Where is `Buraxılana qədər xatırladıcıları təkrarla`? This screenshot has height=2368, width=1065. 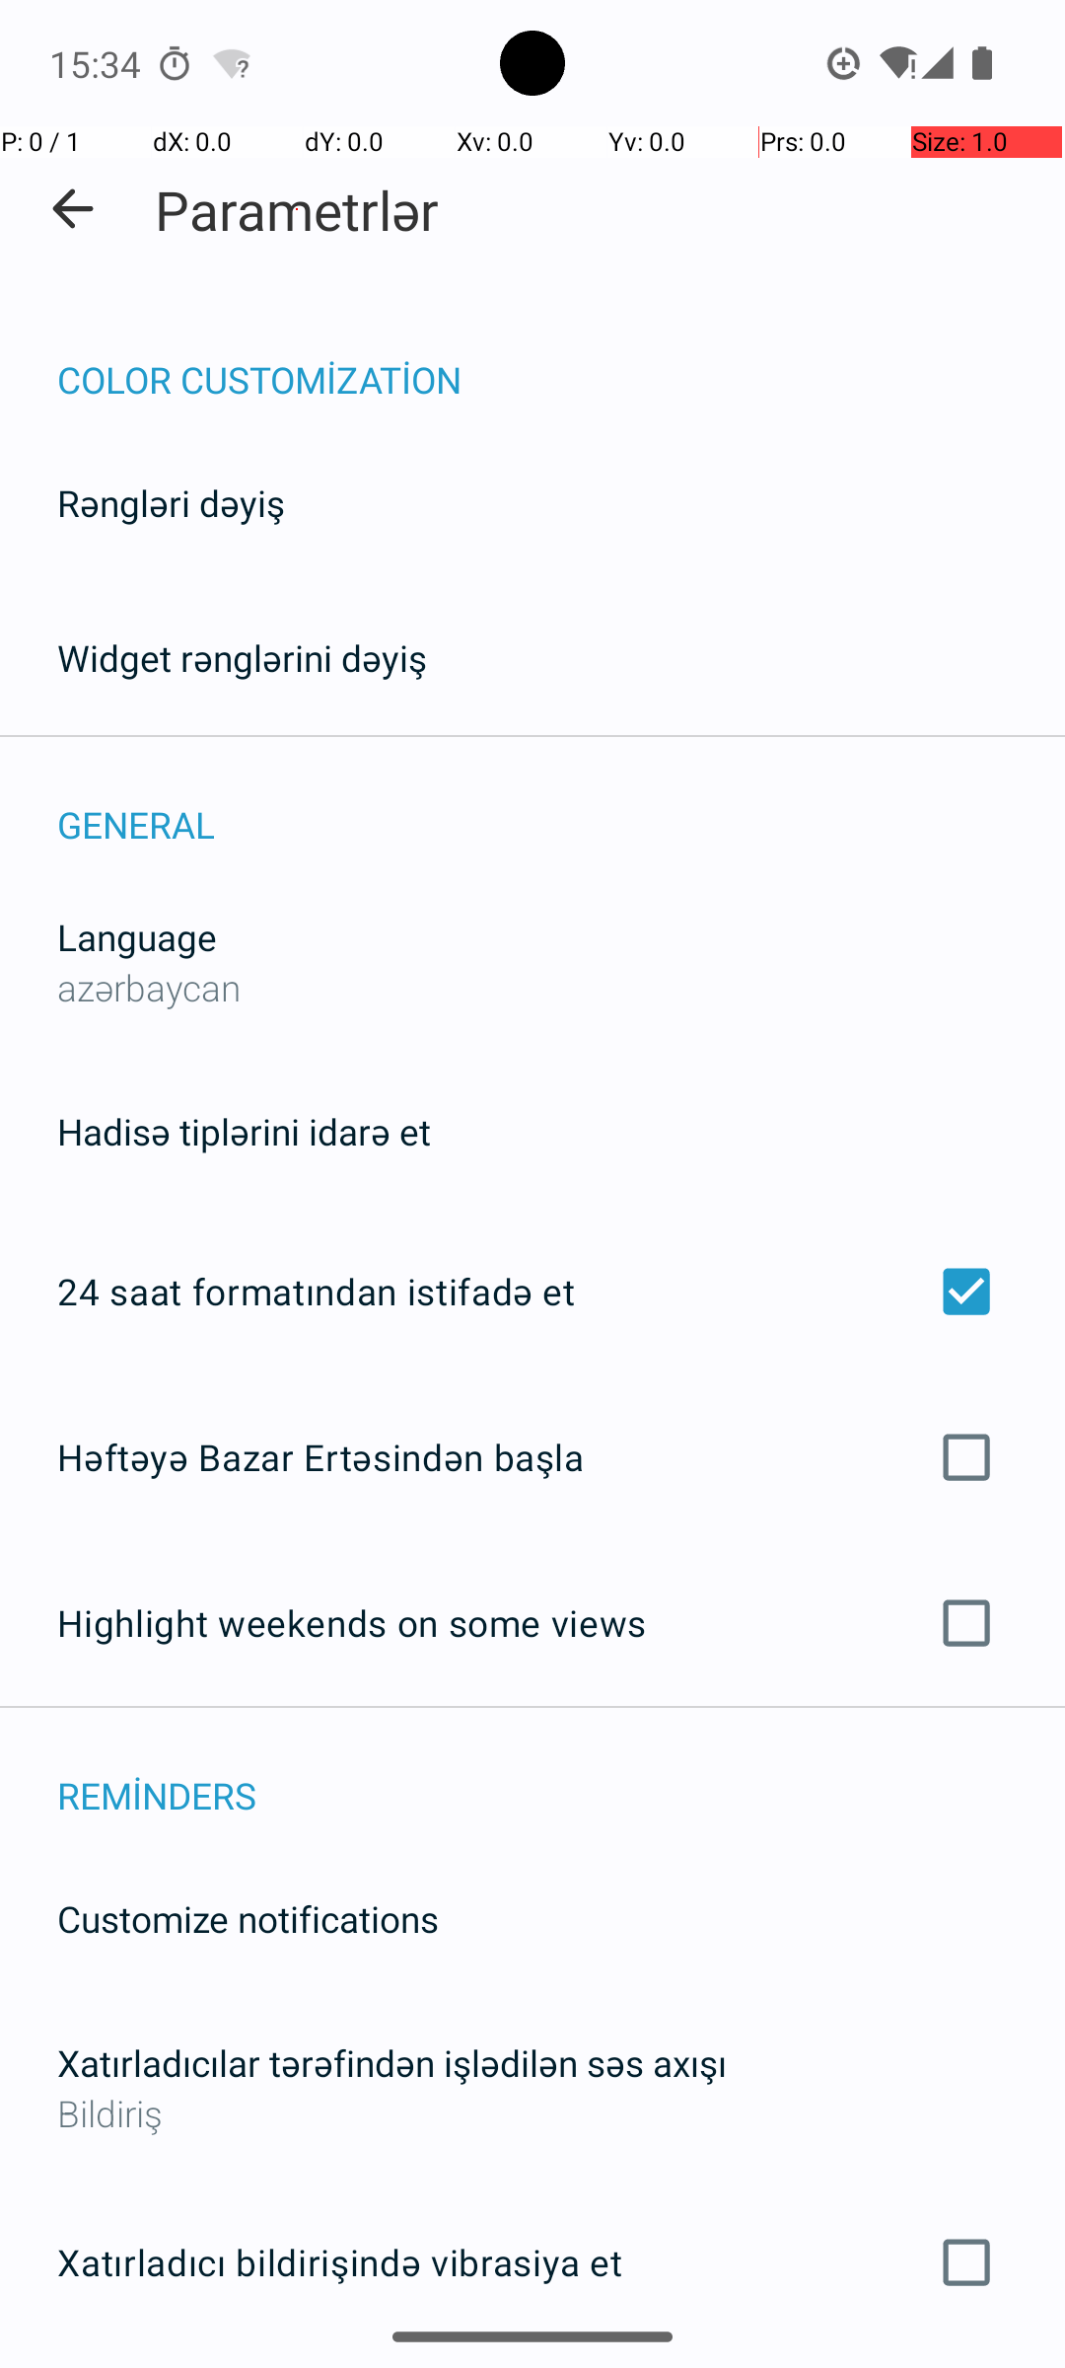 Buraxılana qədər xatırladıcıları təkrarla is located at coordinates (532, 2367).